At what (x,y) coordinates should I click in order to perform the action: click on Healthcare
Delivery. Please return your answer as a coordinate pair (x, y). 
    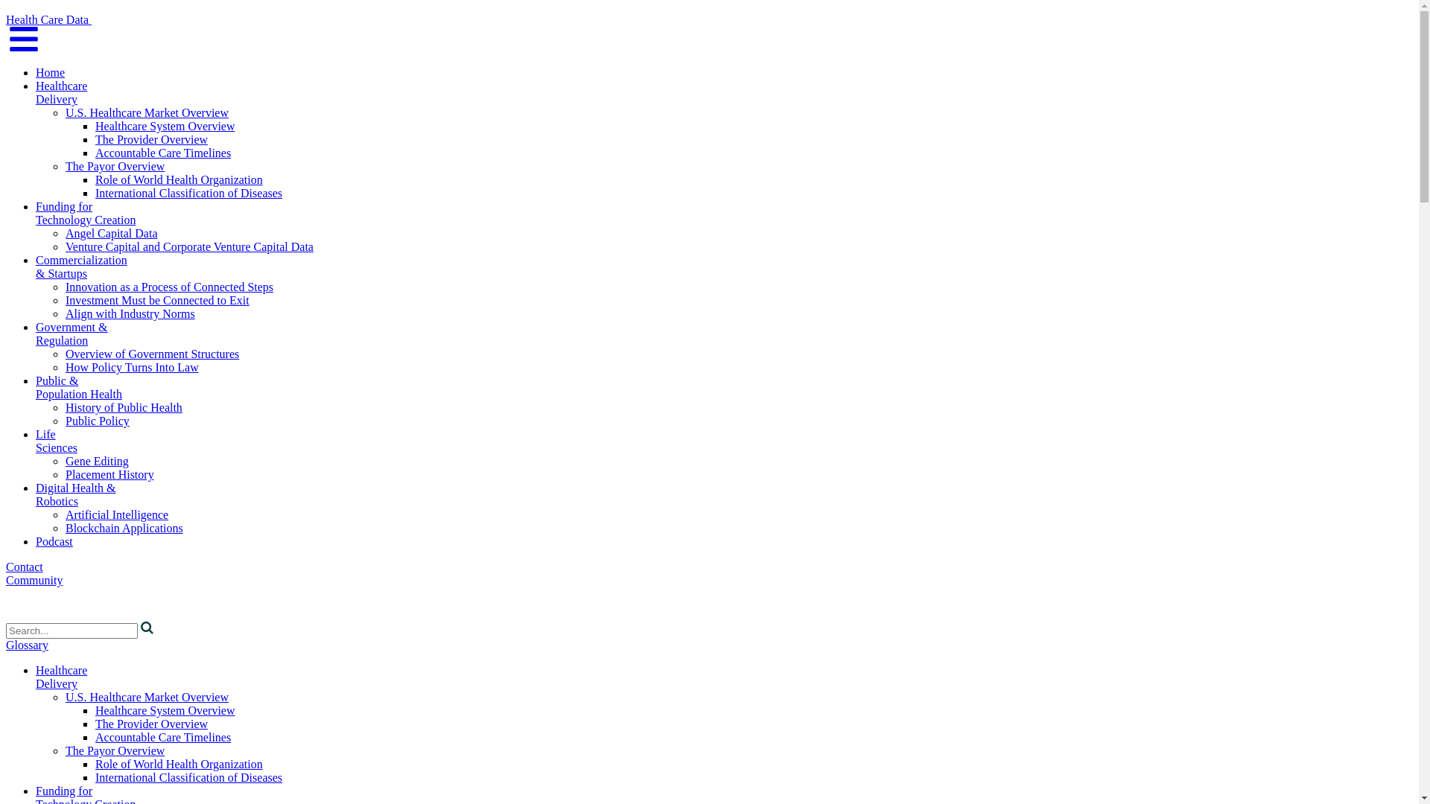
    Looking at the image, I should click on (61, 677).